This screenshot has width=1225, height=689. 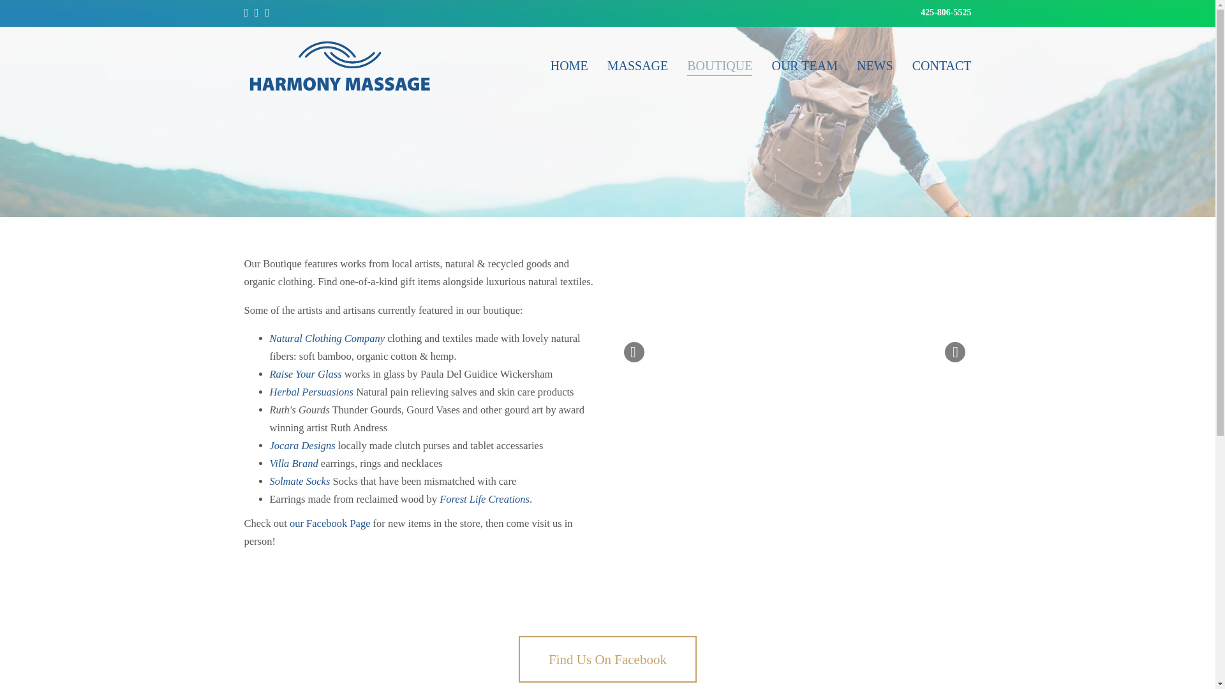 I want to click on Jocara Designs, so click(x=302, y=445).